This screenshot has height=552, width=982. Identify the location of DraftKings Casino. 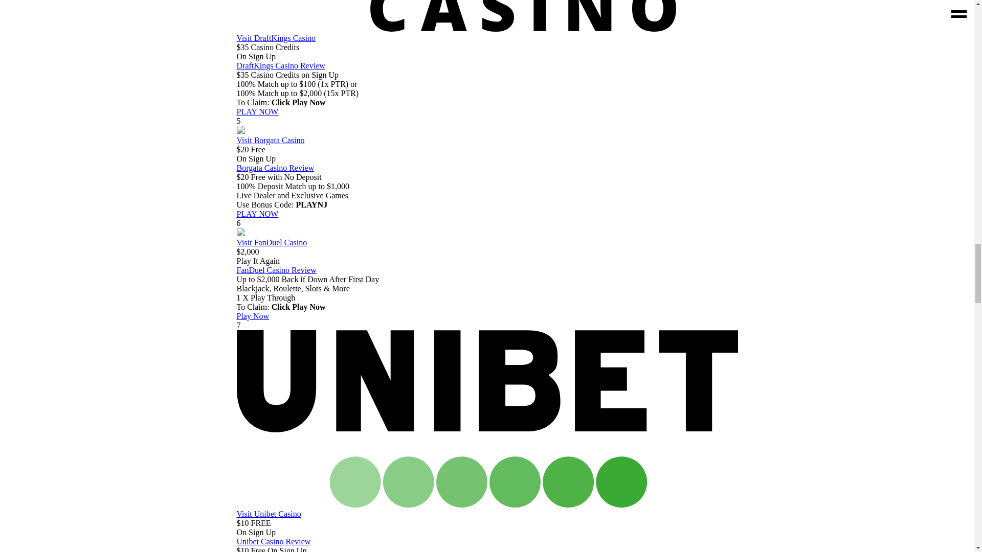
(257, 111).